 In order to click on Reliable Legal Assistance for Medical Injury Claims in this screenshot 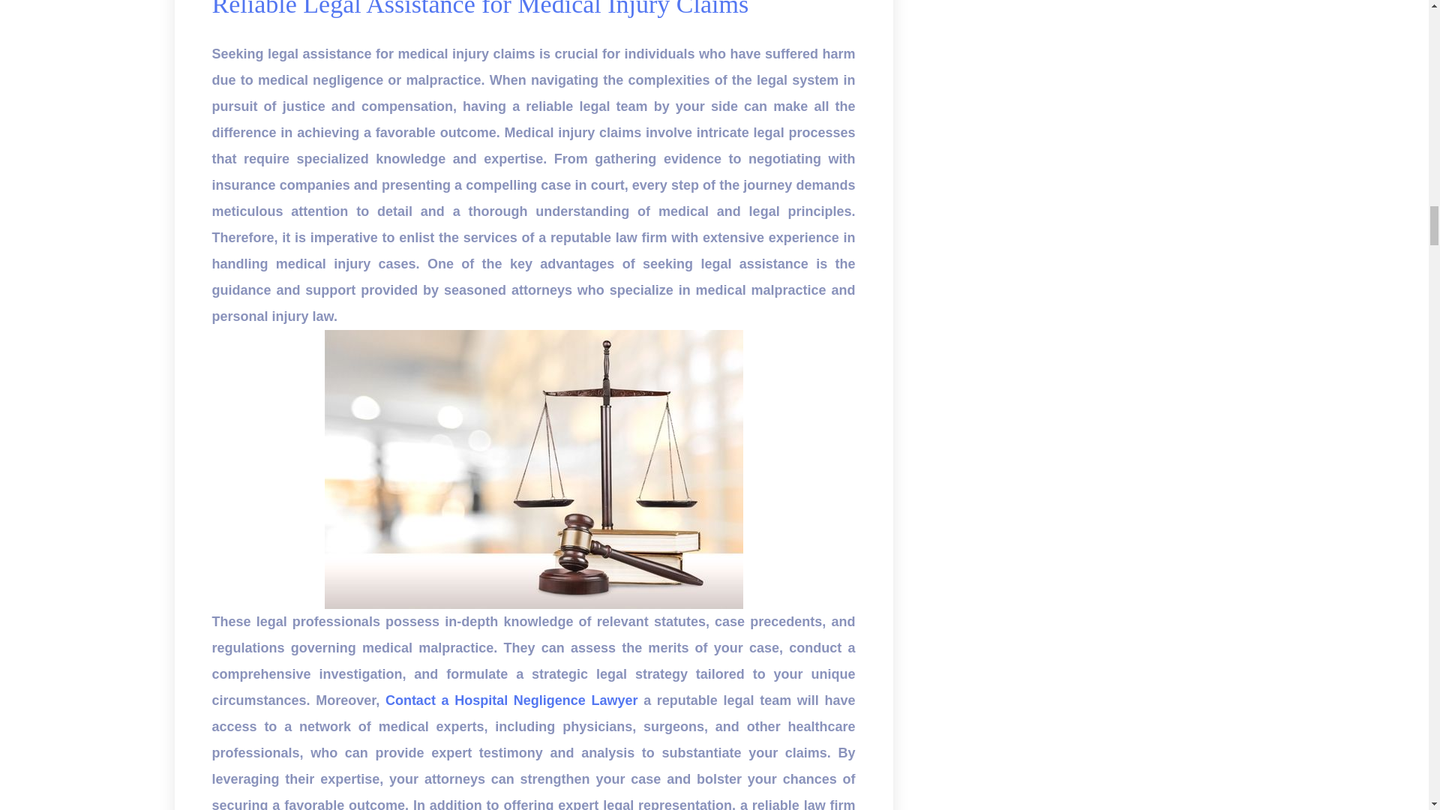, I will do `click(480, 9)`.